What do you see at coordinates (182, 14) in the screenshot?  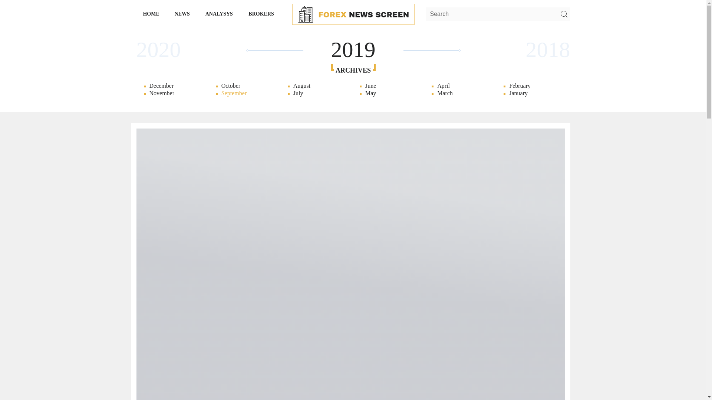 I see `NEWS` at bounding box center [182, 14].